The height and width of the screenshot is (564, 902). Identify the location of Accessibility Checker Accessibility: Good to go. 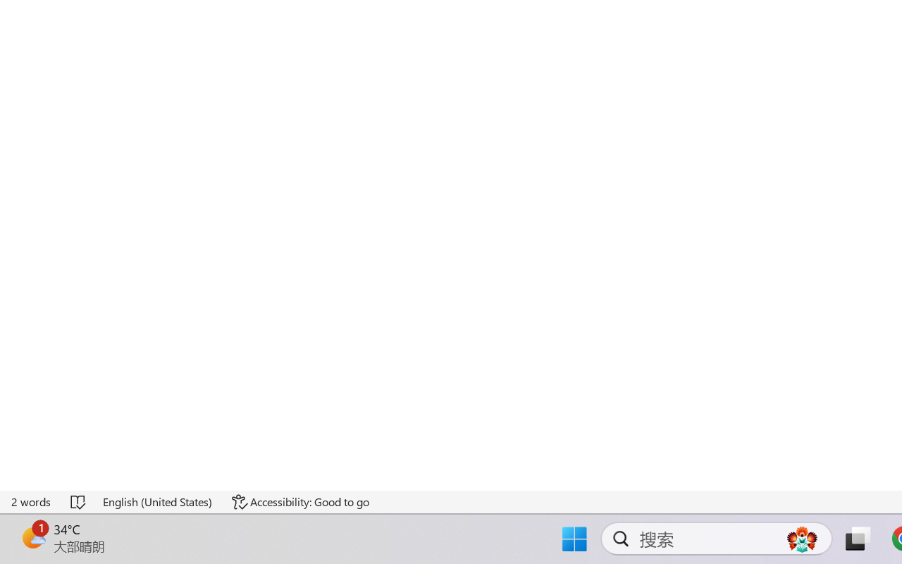
(300, 502).